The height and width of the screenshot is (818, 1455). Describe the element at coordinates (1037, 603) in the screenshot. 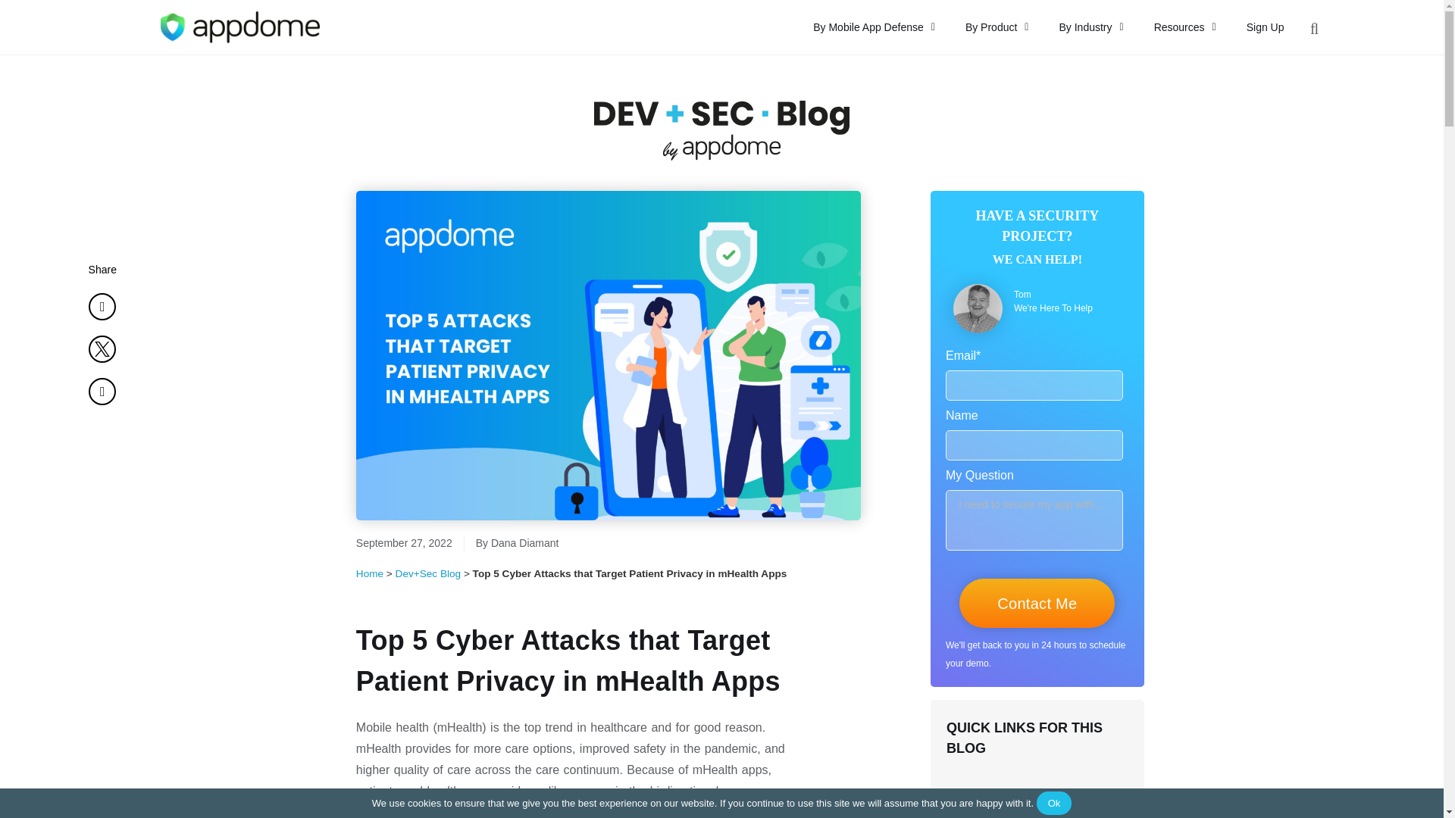

I see `Contact Me` at that location.